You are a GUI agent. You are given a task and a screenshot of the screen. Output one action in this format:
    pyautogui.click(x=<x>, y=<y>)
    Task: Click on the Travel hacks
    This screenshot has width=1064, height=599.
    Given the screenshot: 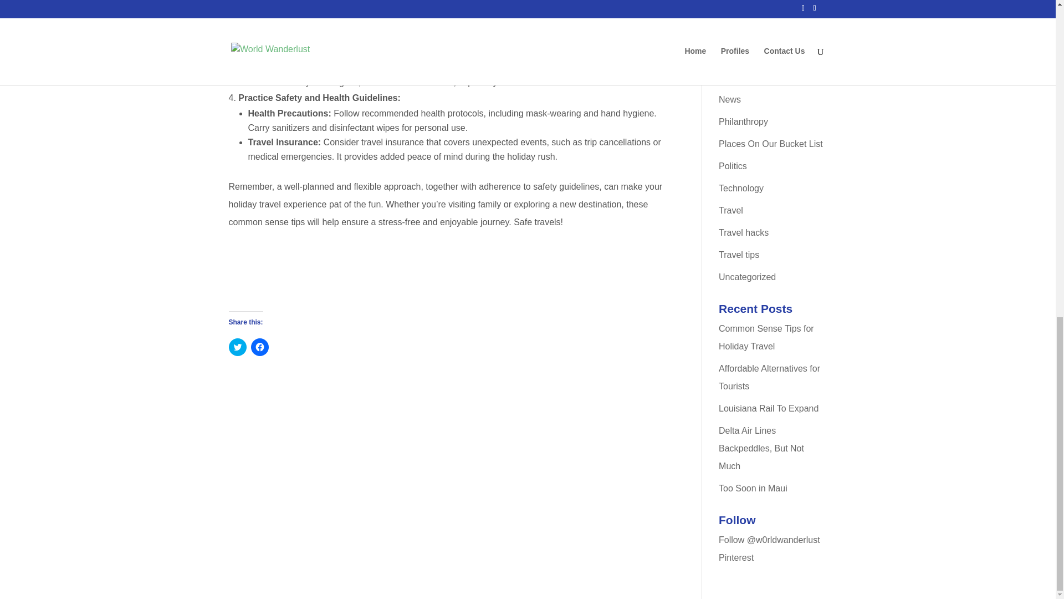 What is the action you would take?
    pyautogui.click(x=744, y=232)
    